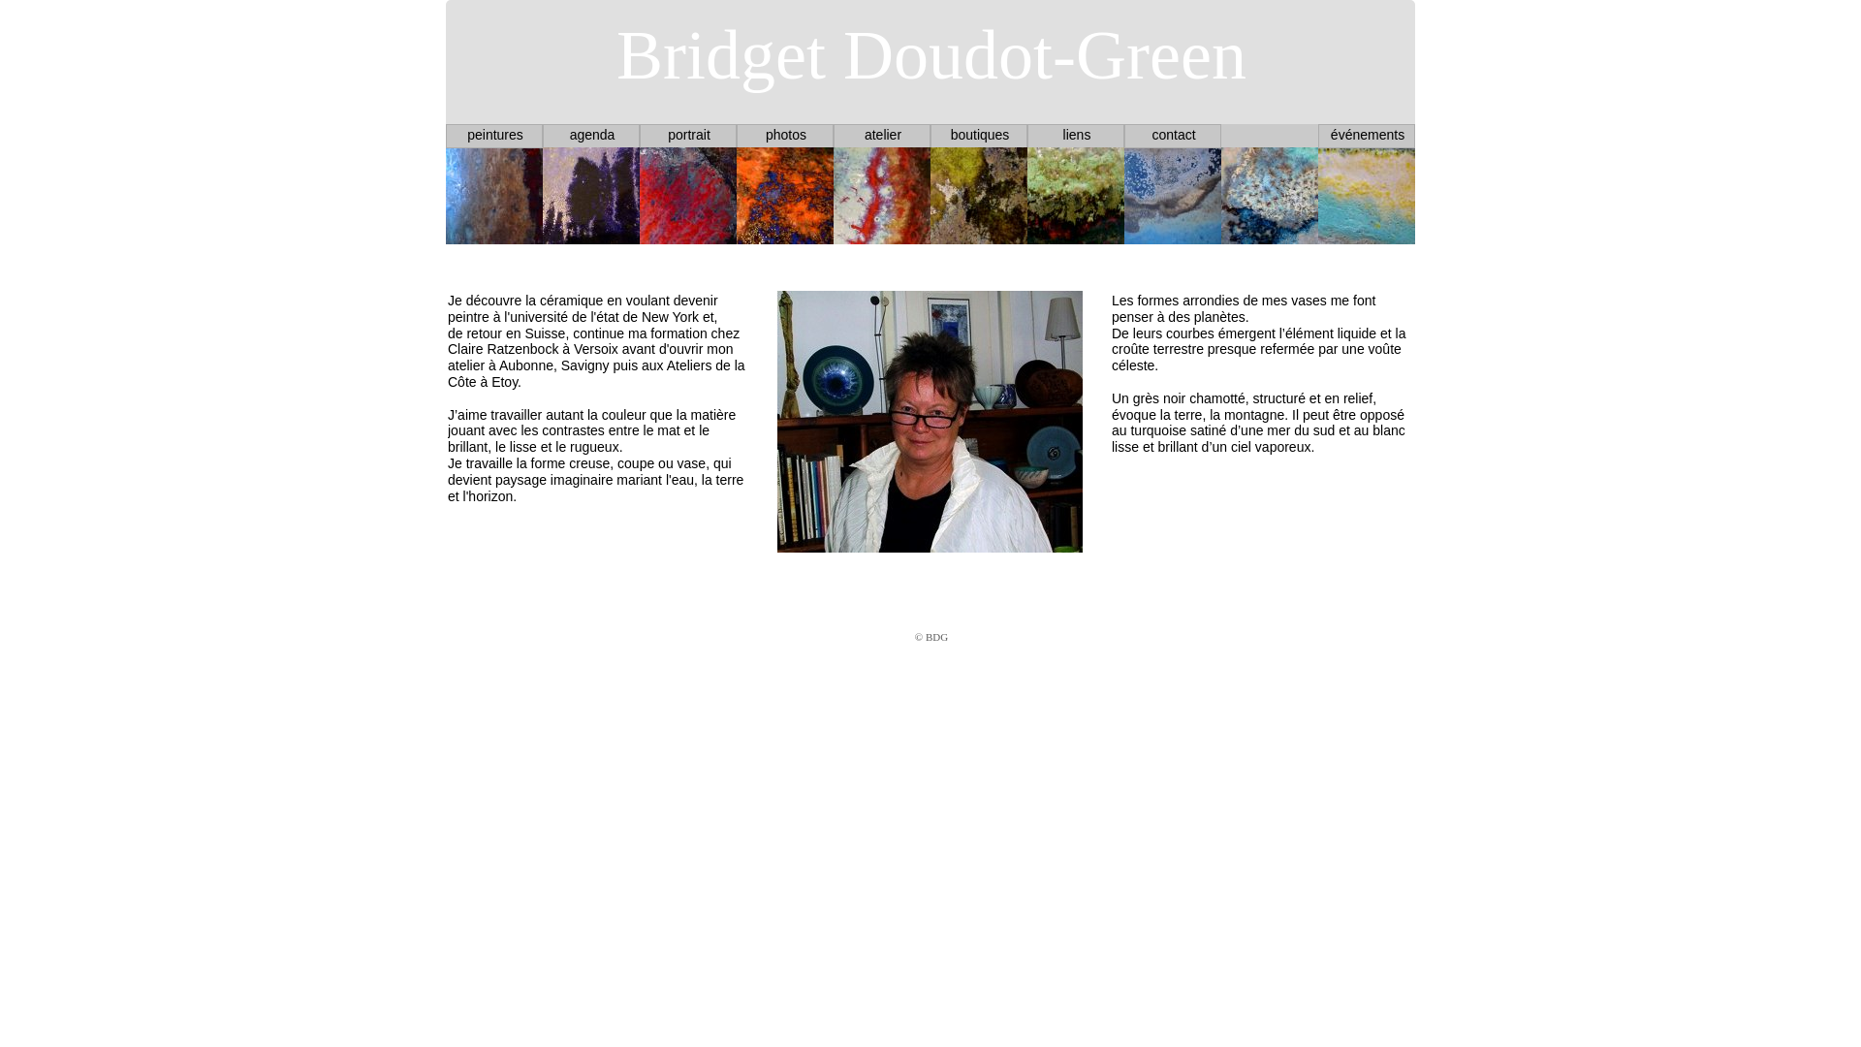 Image resolution: width=1861 pixels, height=1047 pixels. Describe the element at coordinates (593, 134) in the screenshot. I see `agenda` at that location.